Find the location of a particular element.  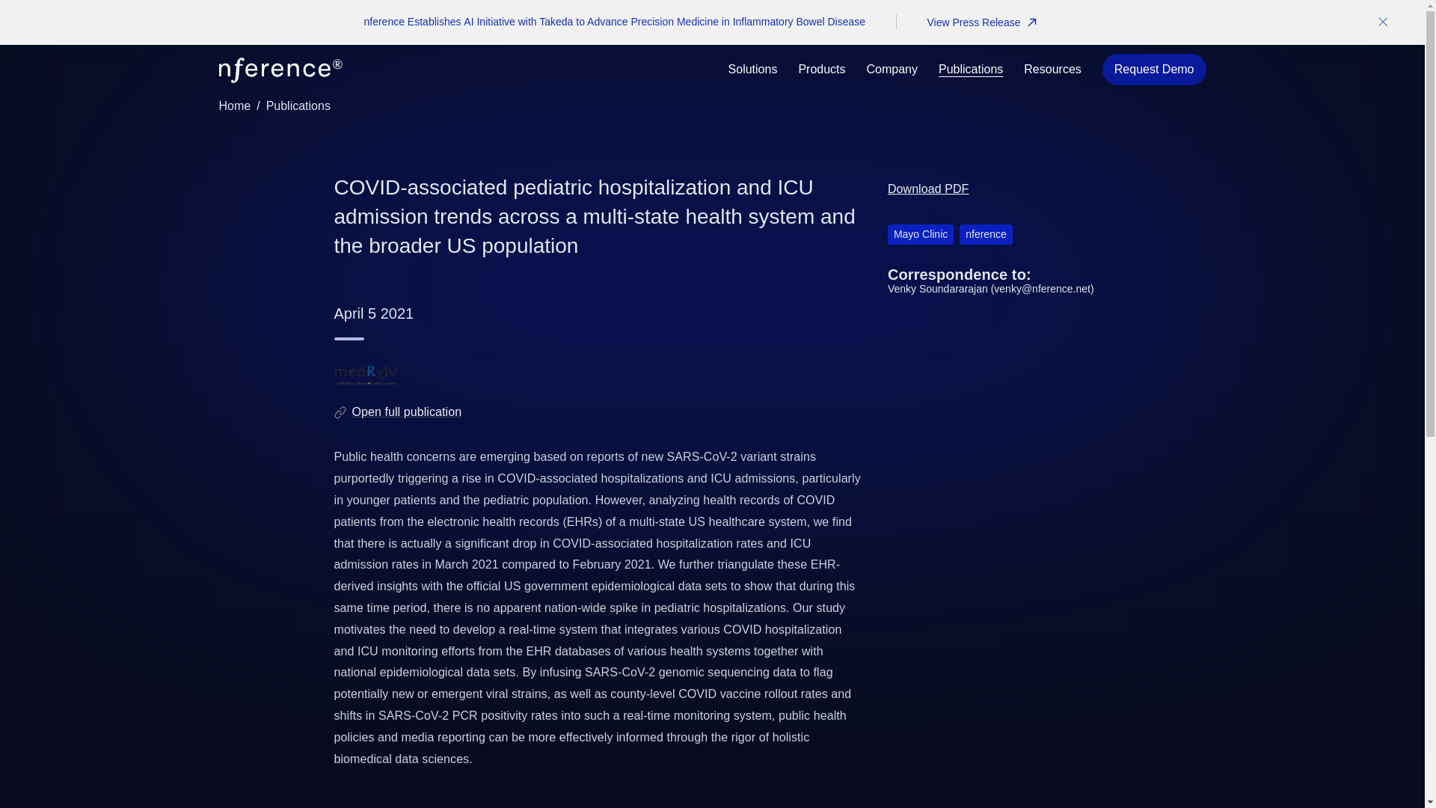

View Press Release is located at coordinates (981, 22).